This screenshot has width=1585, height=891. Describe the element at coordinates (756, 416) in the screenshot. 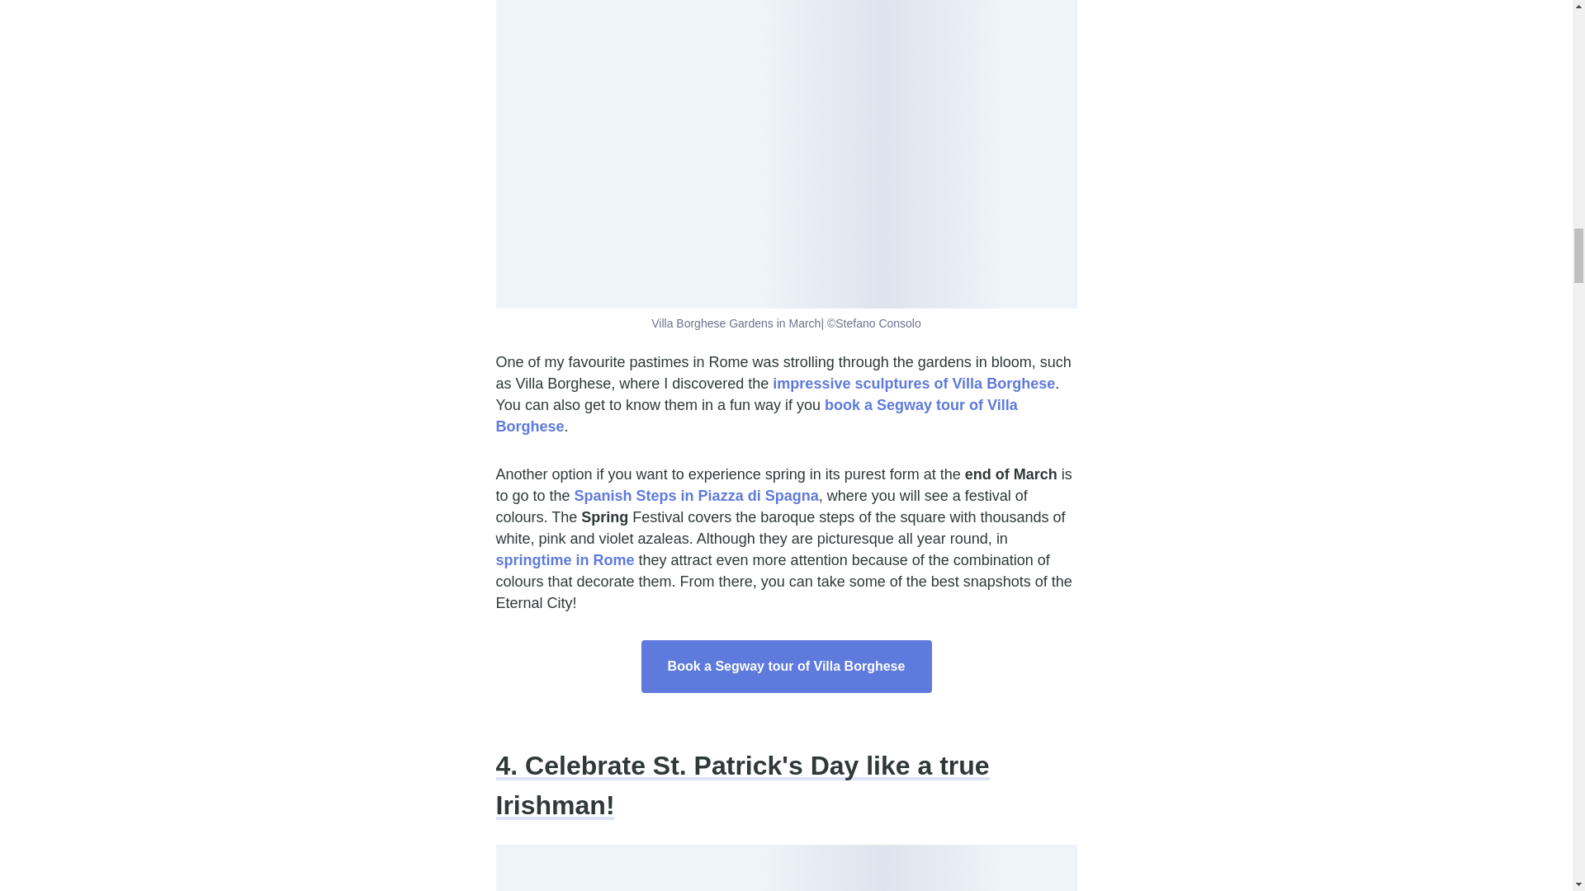

I see `book a Segway tour of Villa Borghese` at that location.